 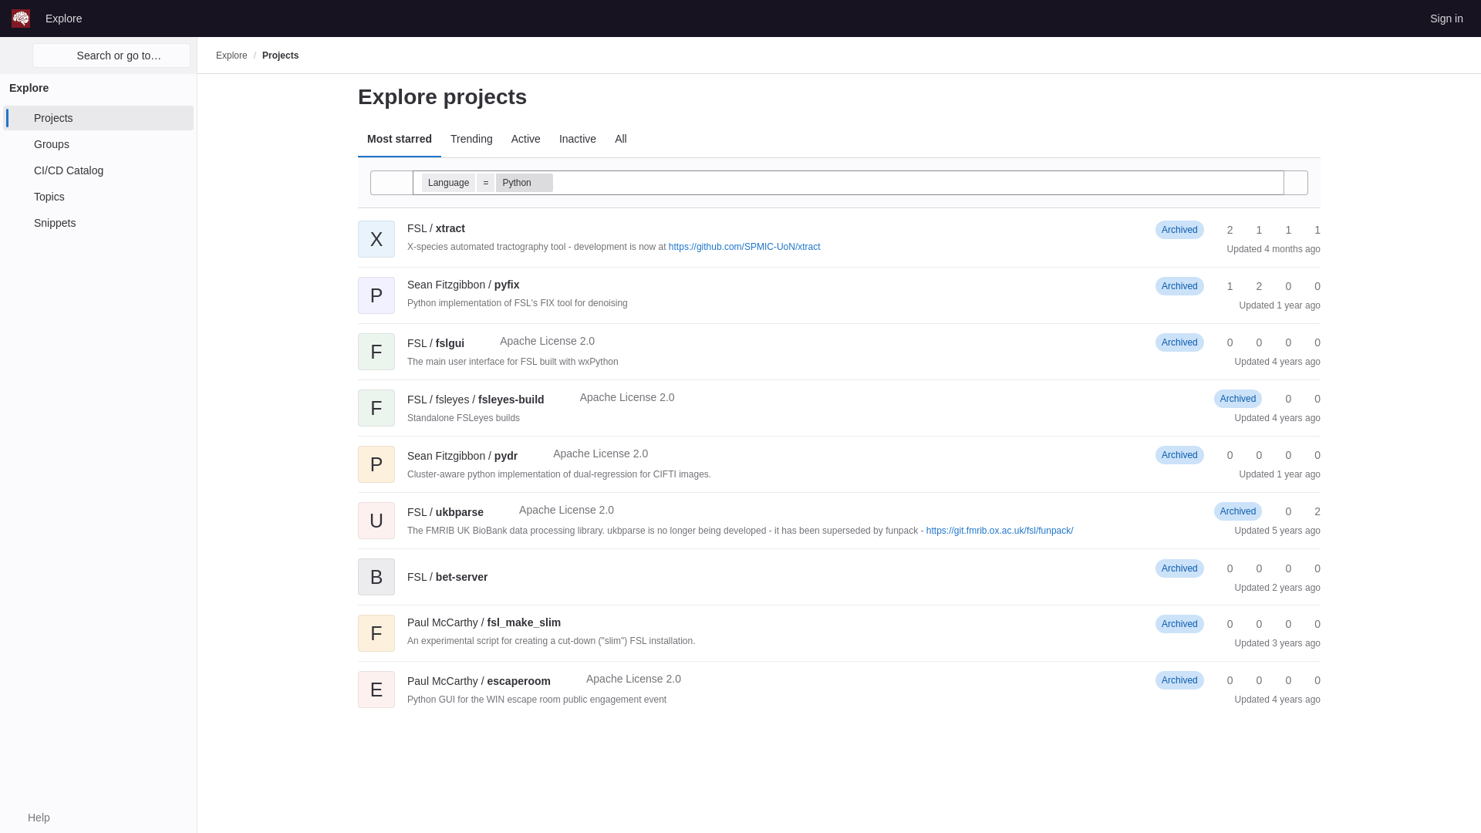 What do you see at coordinates (98, 222) in the screenshot?
I see `Snippets` at bounding box center [98, 222].